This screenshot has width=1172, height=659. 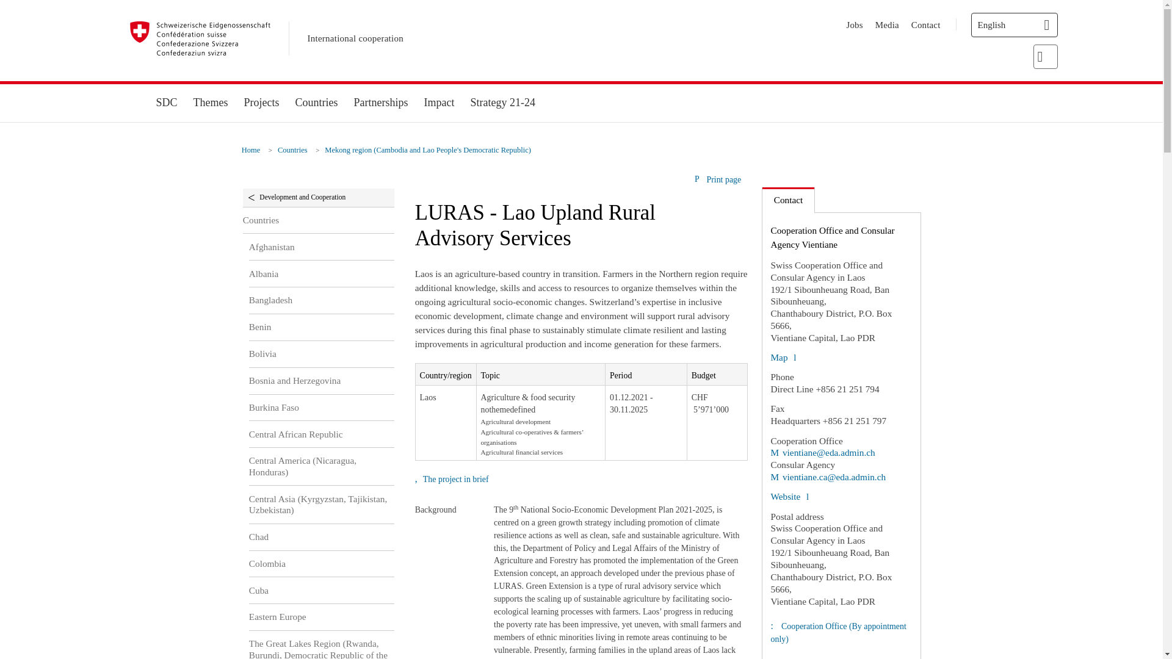 I want to click on International cooperation, so click(x=355, y=38).